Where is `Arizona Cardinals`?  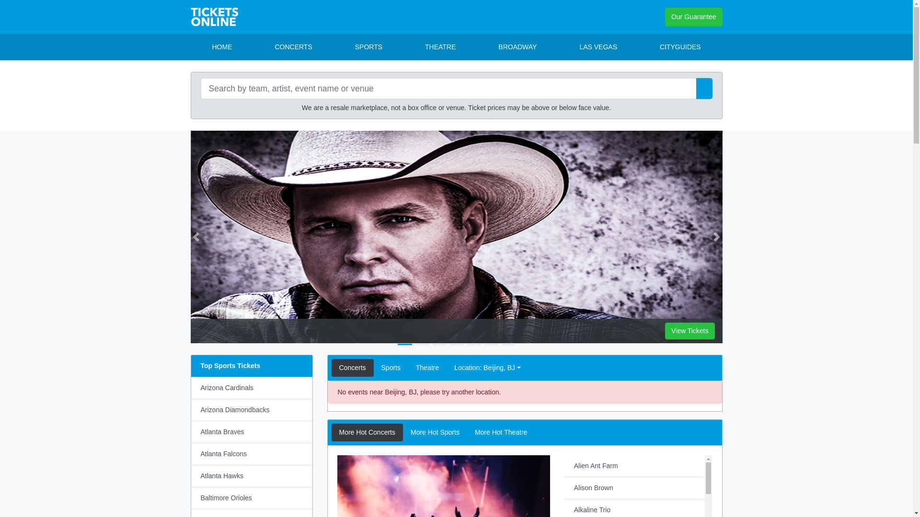
Arizona Cardinals is located at coordinates (251, 388).